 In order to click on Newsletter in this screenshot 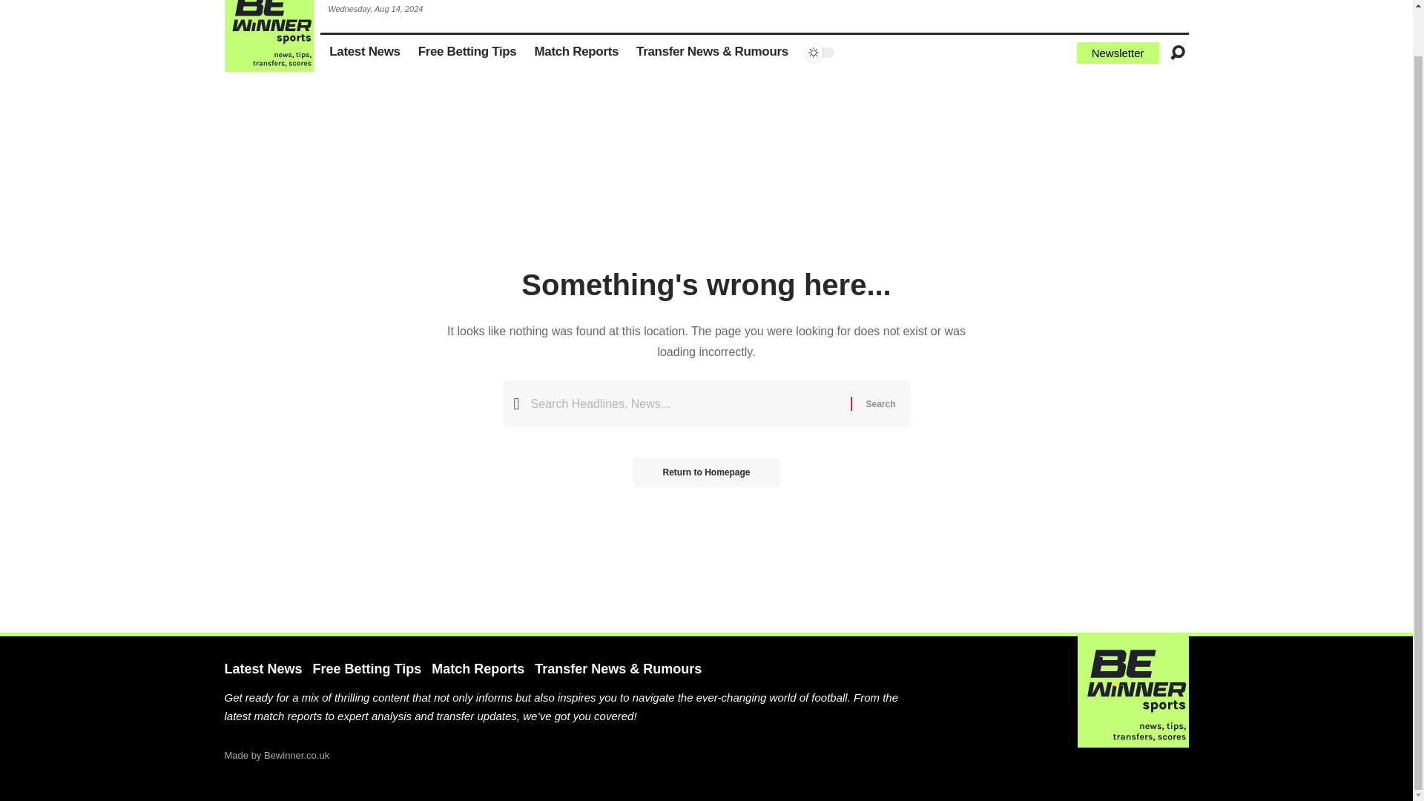, I will do `click(1117, 53)`.